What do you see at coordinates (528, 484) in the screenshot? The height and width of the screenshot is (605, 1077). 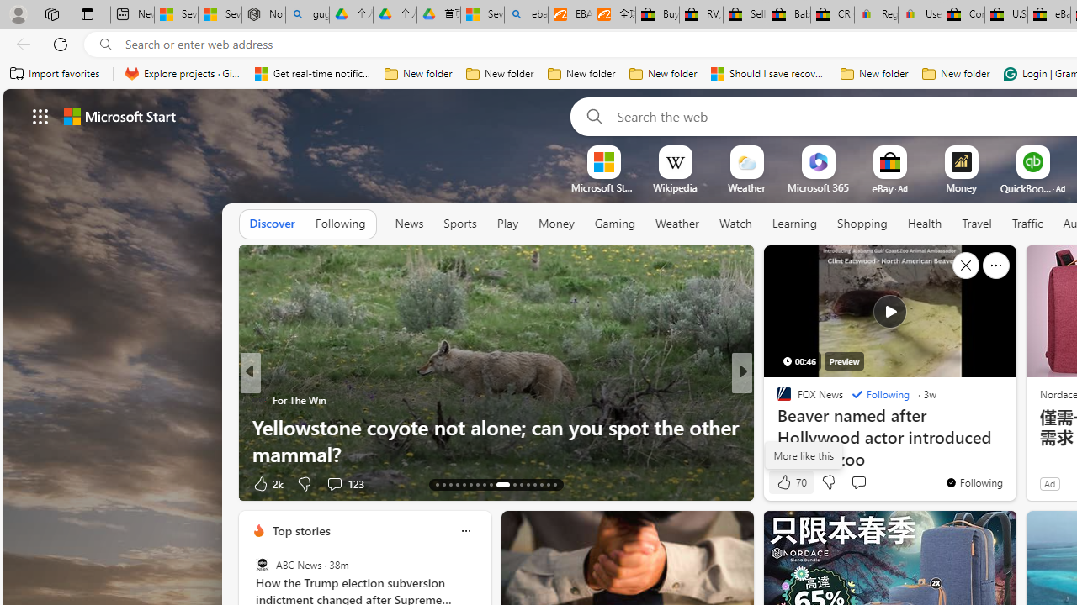 I see `AutomationID: tab-25` at bounding box center [528, 484].